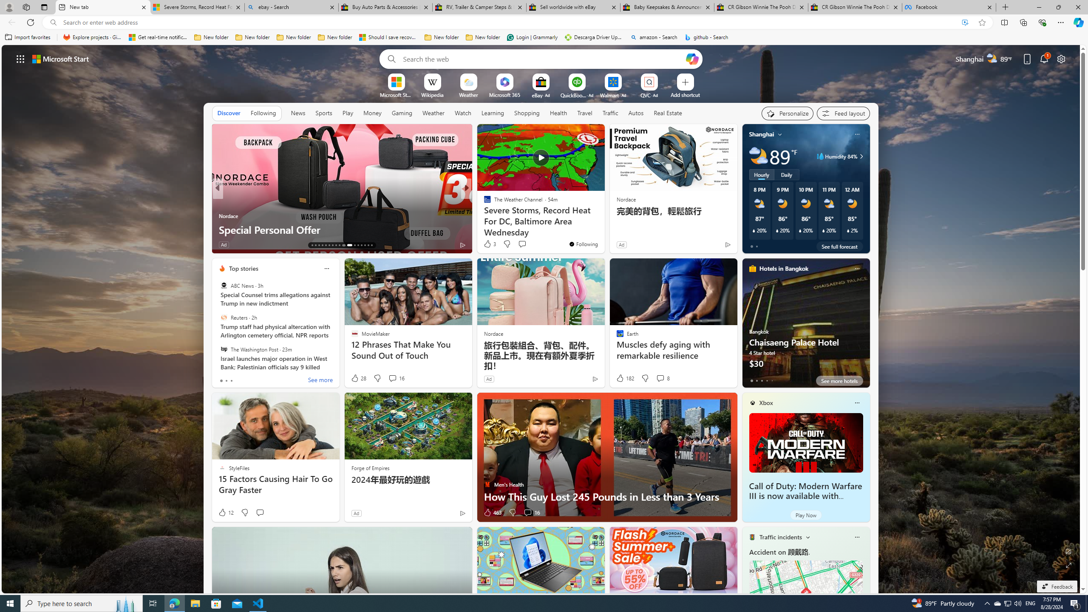 Image resolution: width=1088 pixels, height=612 pixels. I want to click on Class: weather-arrow-glyph, so click(861, 156).